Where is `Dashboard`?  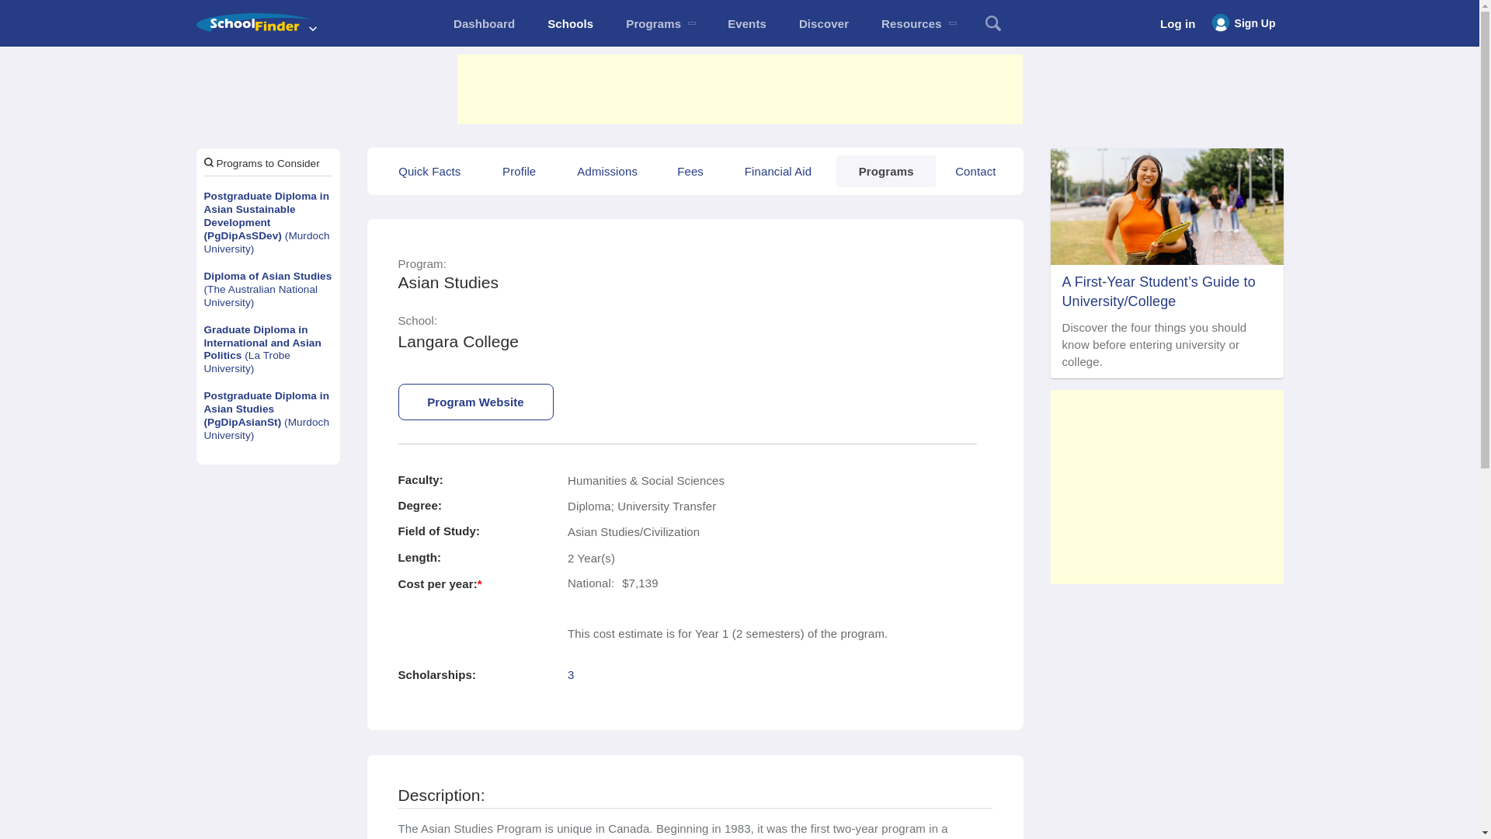
Dashboard is located at coordinates (483, 23).